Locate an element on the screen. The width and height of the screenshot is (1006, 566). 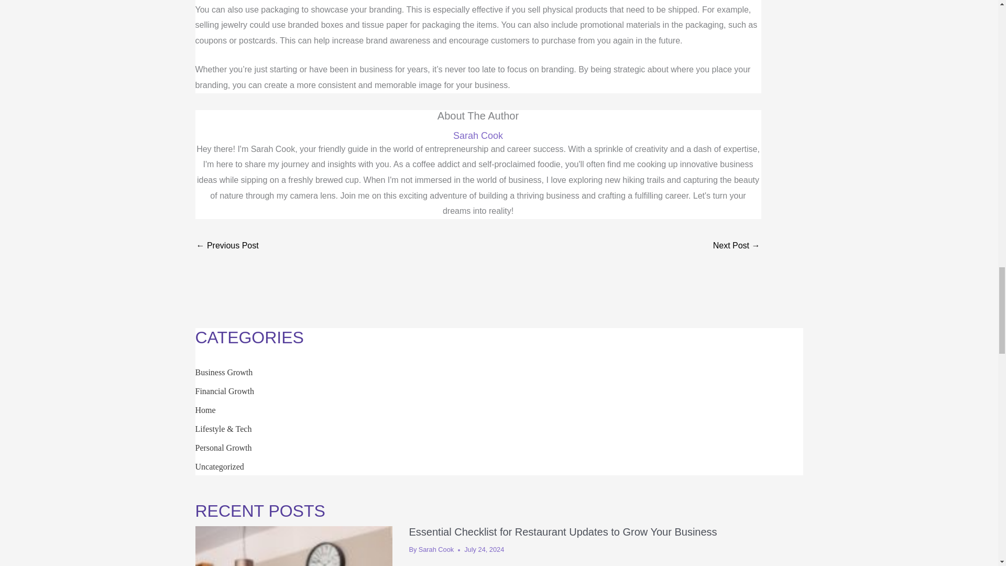
Sarah Cook is located at coordinates (478, 136).